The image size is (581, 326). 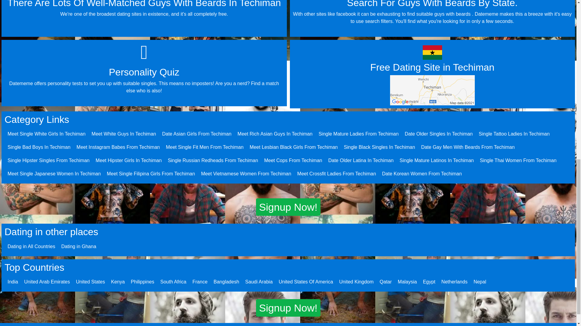 I want to click on Meet Rich Asian Guys In Techiman, so click(x=275, y=134).